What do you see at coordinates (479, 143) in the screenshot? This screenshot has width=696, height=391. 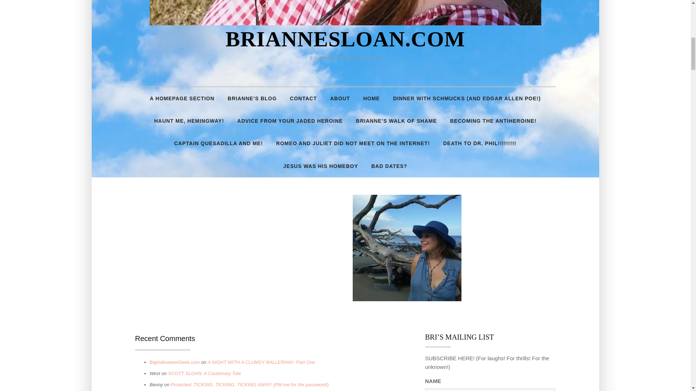 I see `DEATH TO DR. PHIL!!!!!!!!!` at bounding box center [479, 143].